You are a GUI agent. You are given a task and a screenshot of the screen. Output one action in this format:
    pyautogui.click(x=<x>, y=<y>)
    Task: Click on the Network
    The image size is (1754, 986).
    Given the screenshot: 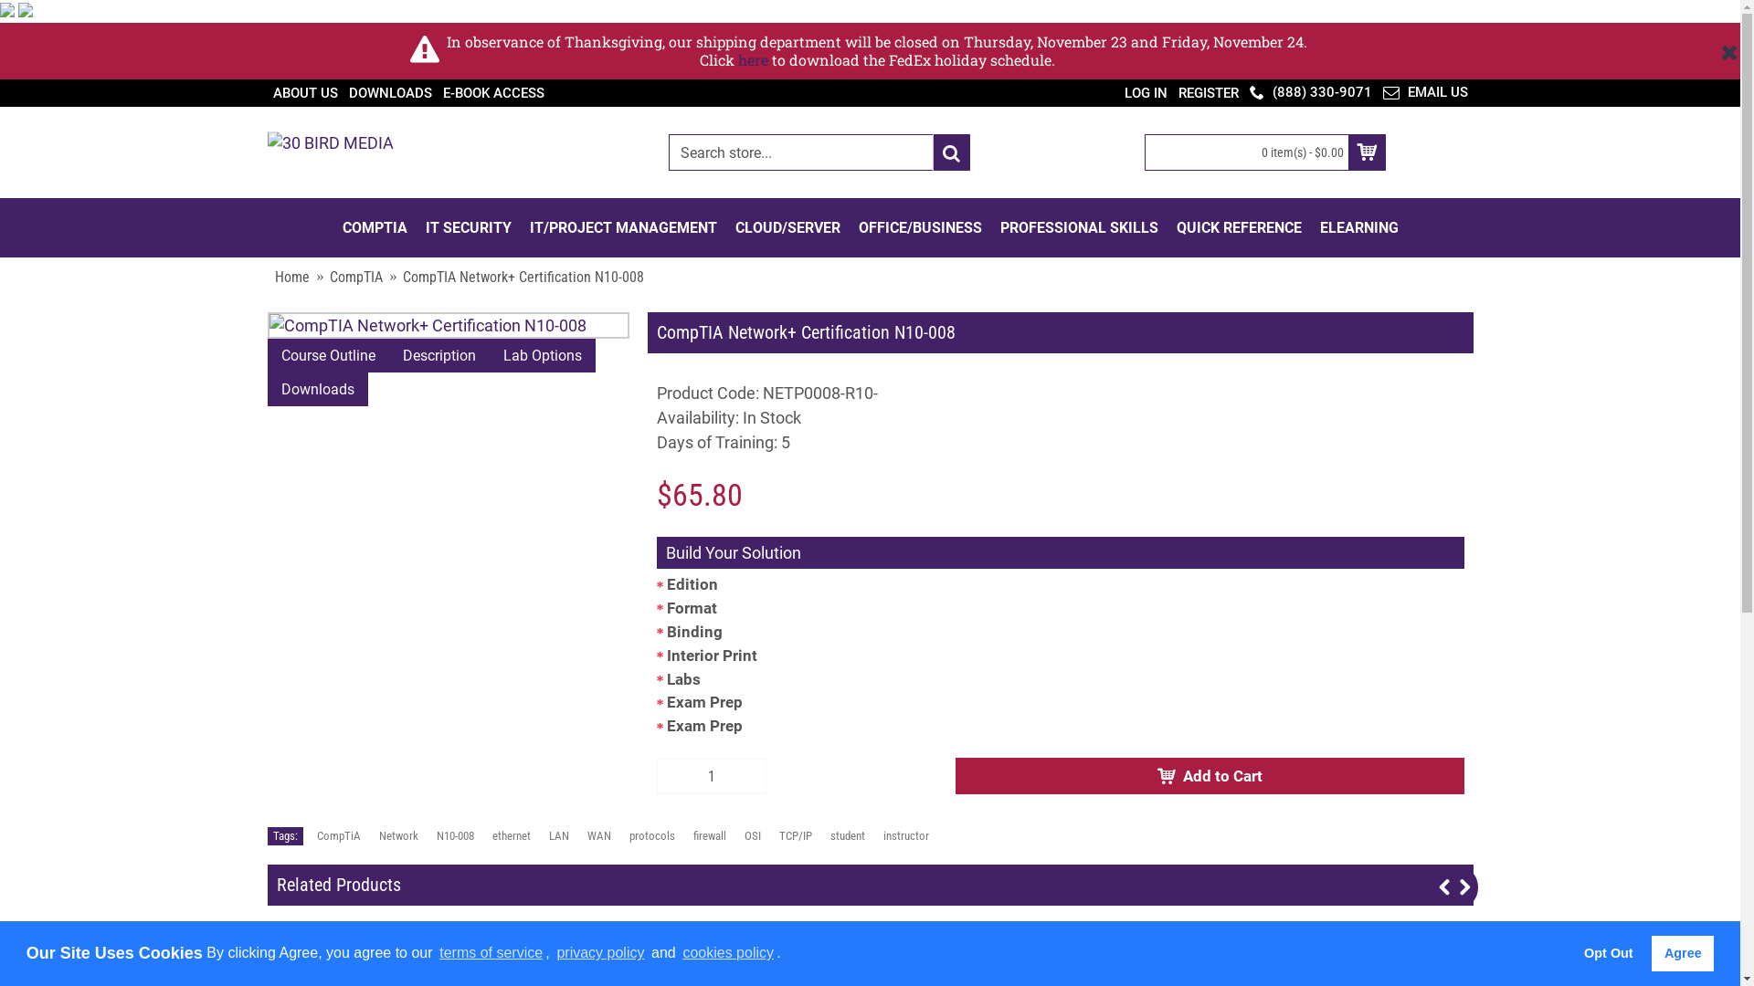 What is the action you would take?
    pyautogui.click(x=398, y=836)
    